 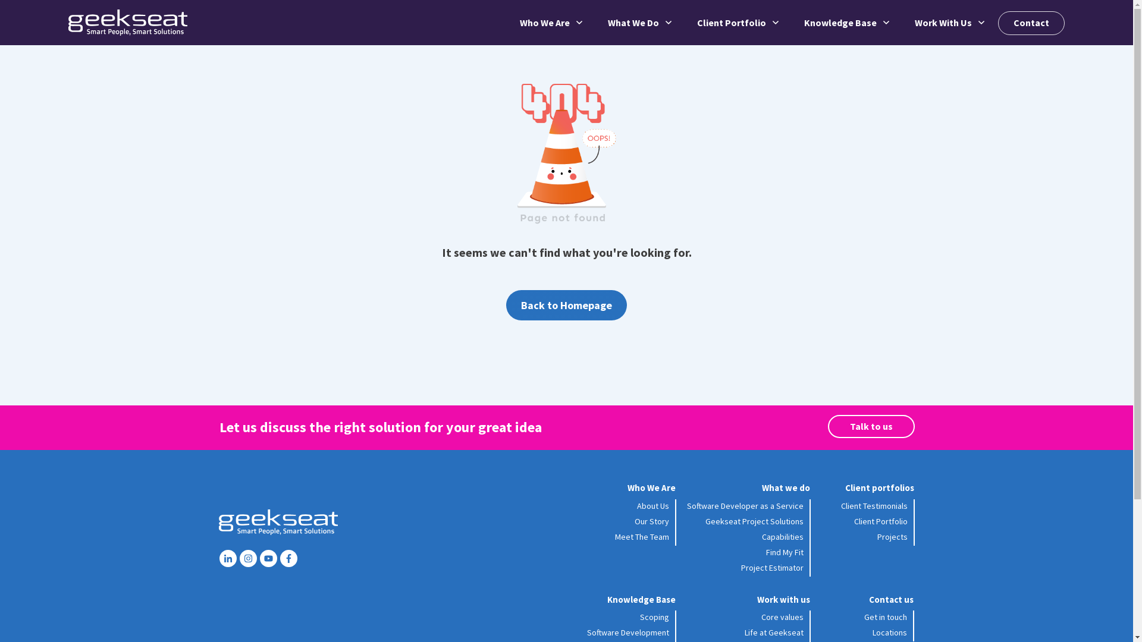 I want to click on Project Estimator, so click(x=772, y=568).